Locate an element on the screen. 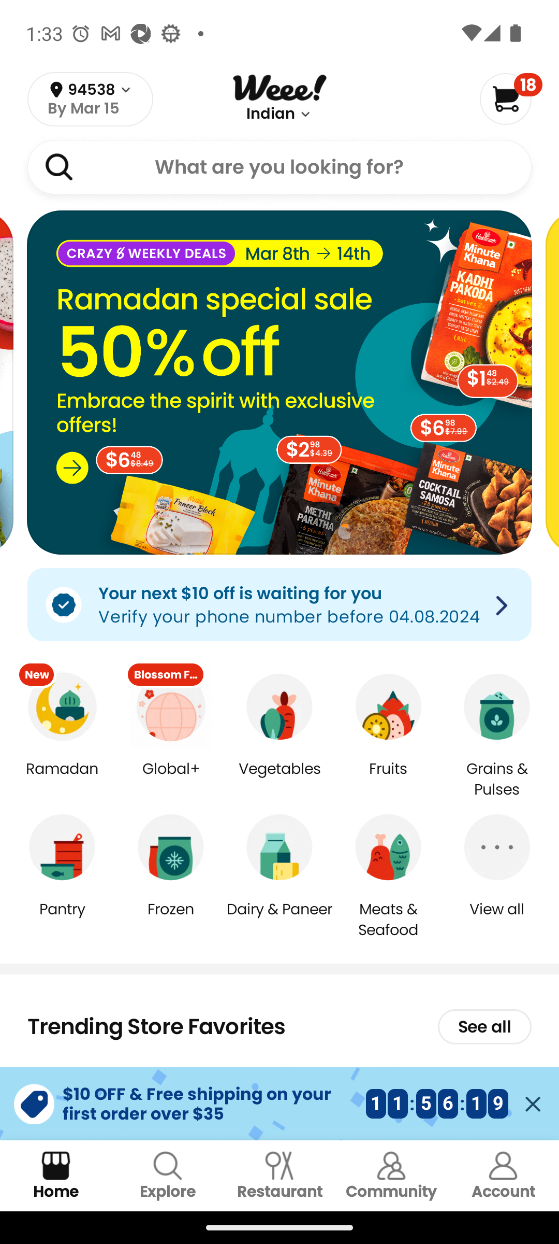 The image size is (559, 1244). 18 is located at coordinates (510, 98).